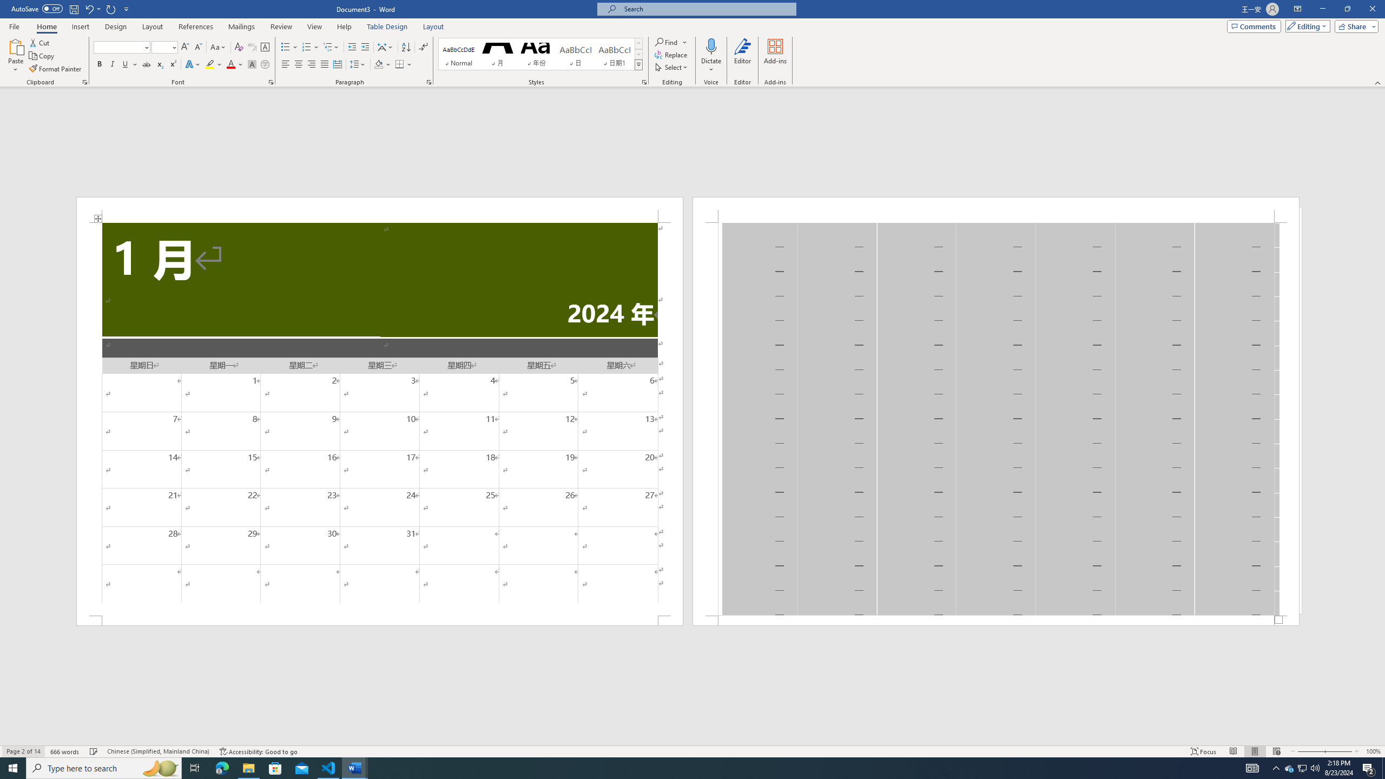  I want to click on Bold, so click(100, 65).